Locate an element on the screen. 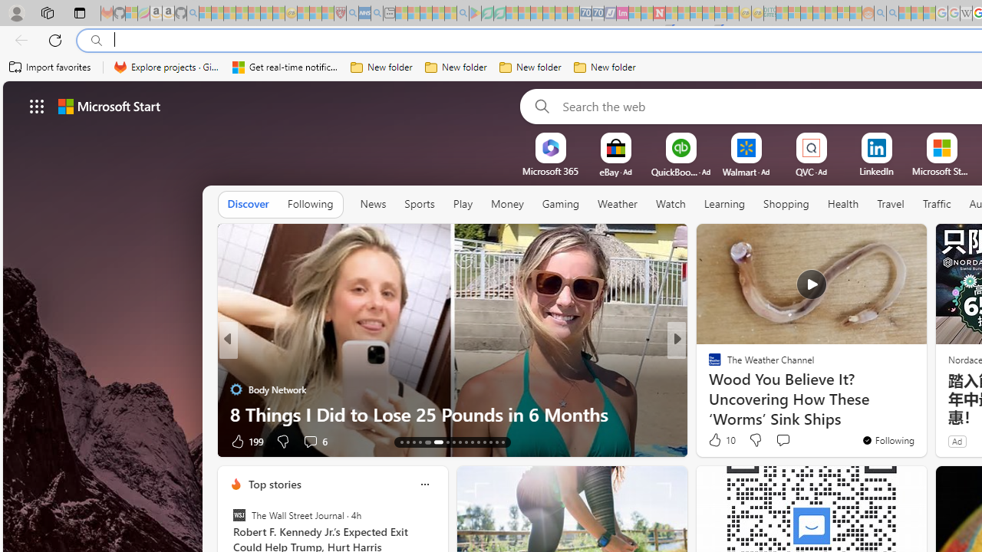 The height and width of the screenshot is (552, 982). View comments 10 Comment is located at coordinates (783, 442).